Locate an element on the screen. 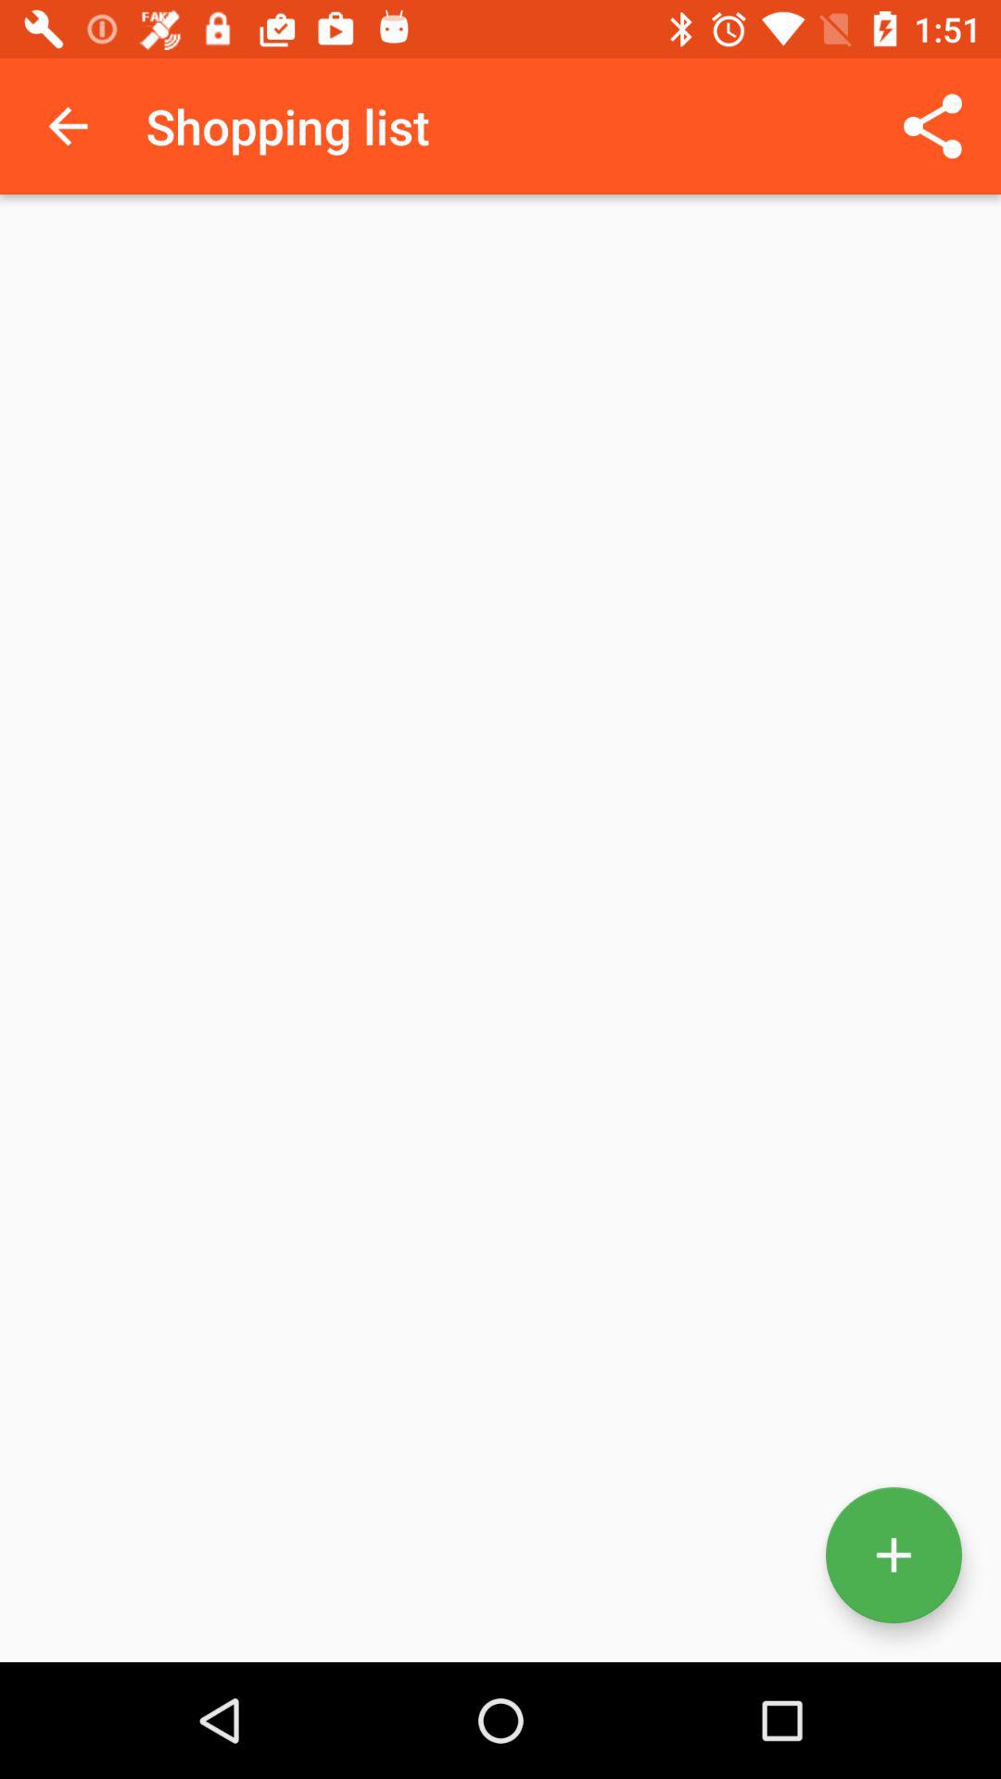 The height and width of the screenshot is (1779, 1001). add more information is located at coordinates (893, 1555).